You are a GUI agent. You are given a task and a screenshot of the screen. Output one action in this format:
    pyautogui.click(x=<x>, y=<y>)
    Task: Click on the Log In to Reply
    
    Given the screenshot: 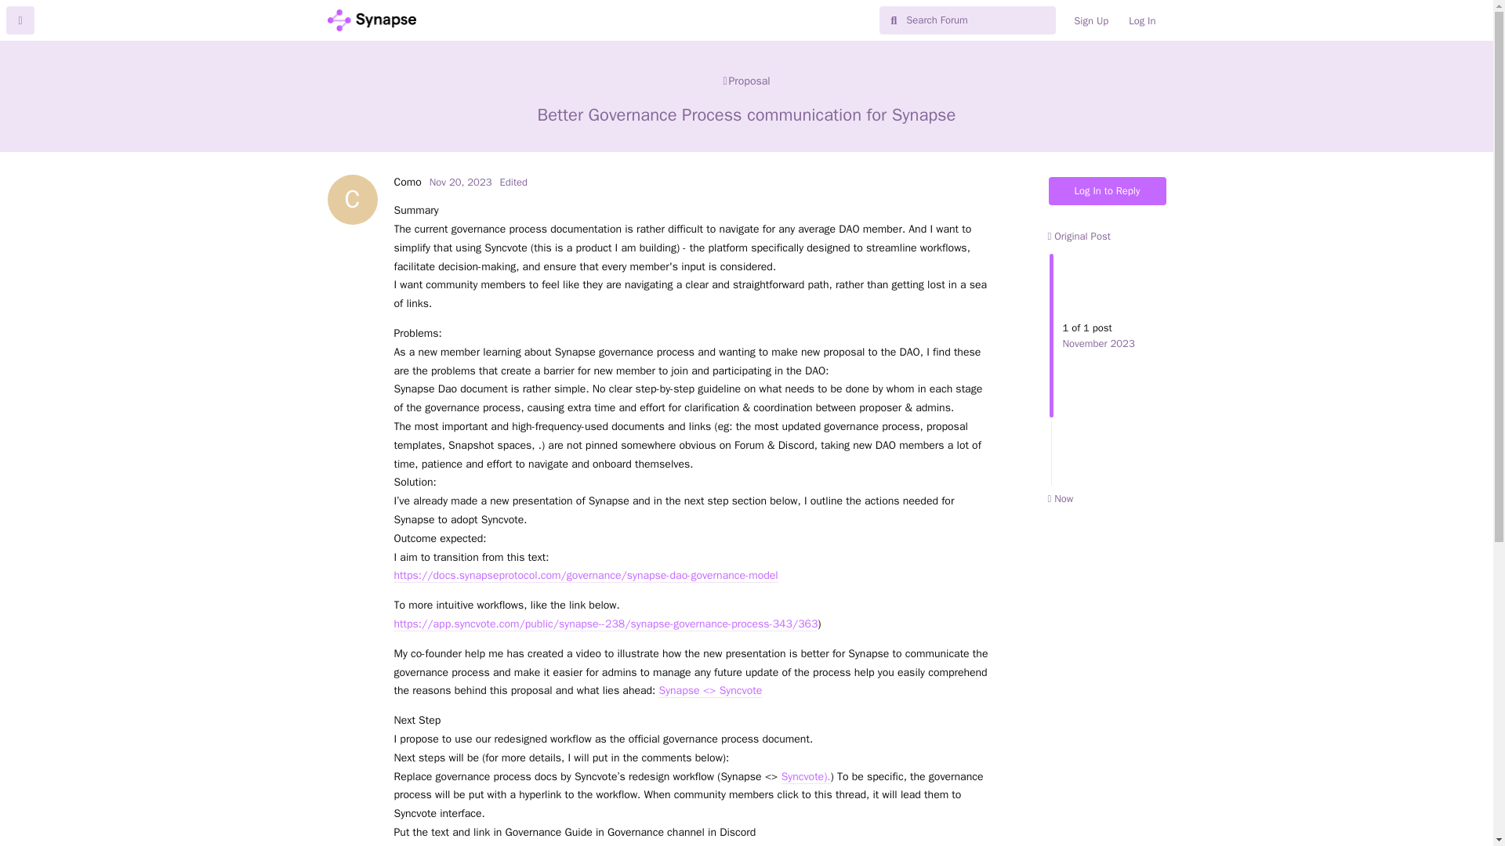 What is the action you would take?
    pyautogui.click(x=1108, y=191)
    